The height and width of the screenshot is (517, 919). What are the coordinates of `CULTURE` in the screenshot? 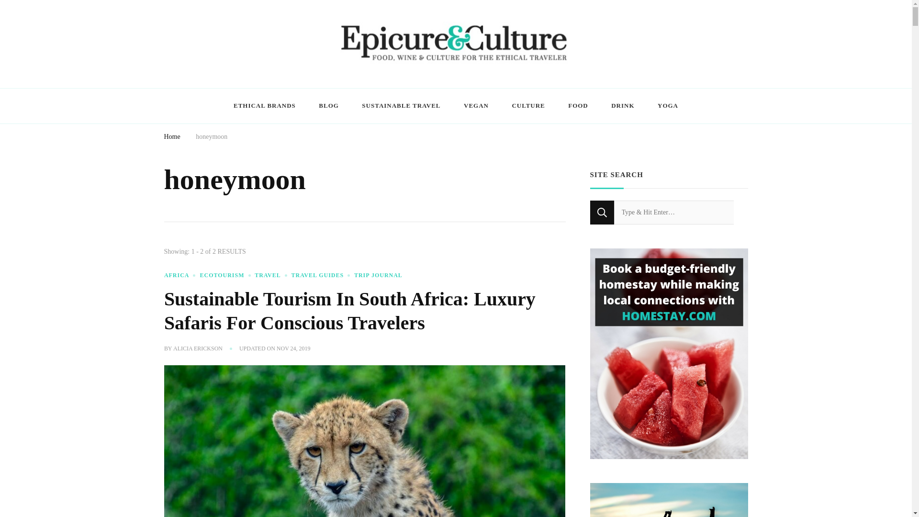 It's located at (527, 106).